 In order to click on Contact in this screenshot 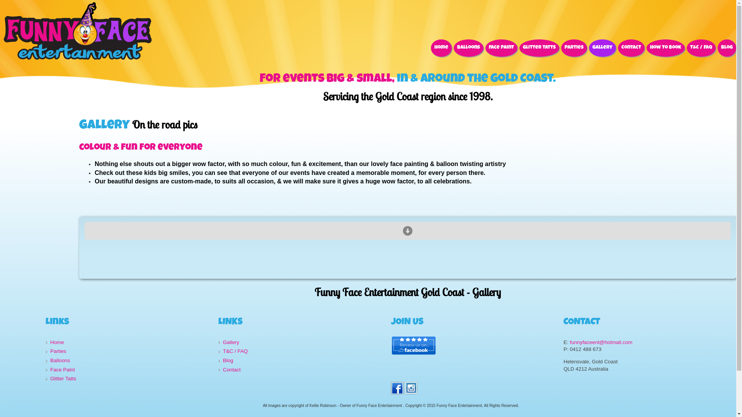, I will do `click(302, 370)`.